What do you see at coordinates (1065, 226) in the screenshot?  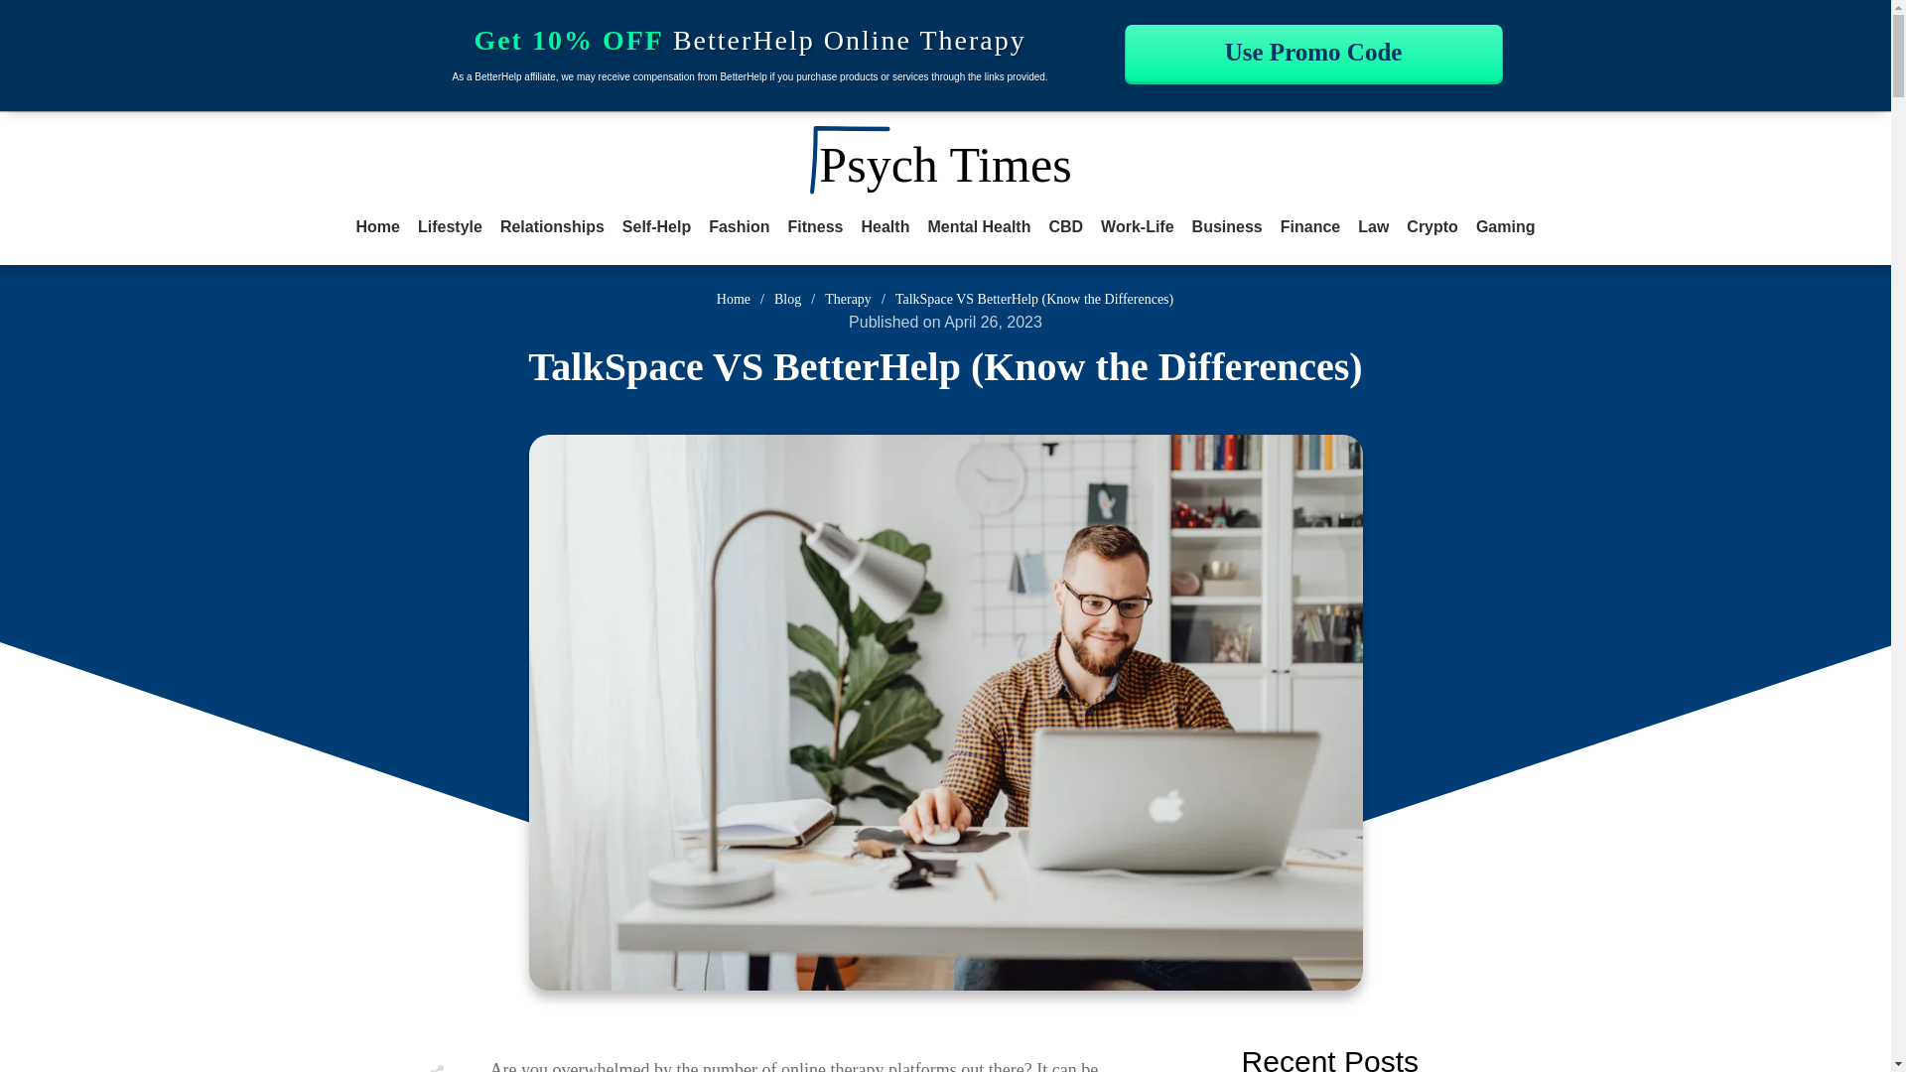 I see `CBD` at bounding box center [1065, 226].